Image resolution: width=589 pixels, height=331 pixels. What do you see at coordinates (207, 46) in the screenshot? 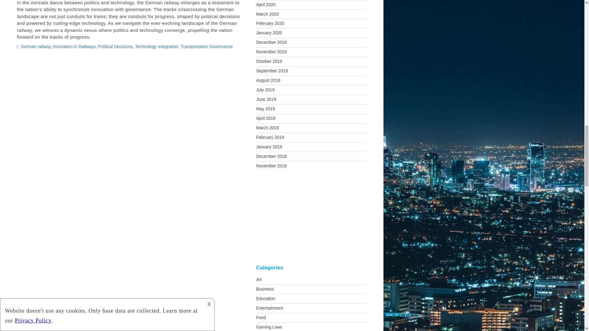
I see `Transportation Governance` at bounding box center [207, 46].